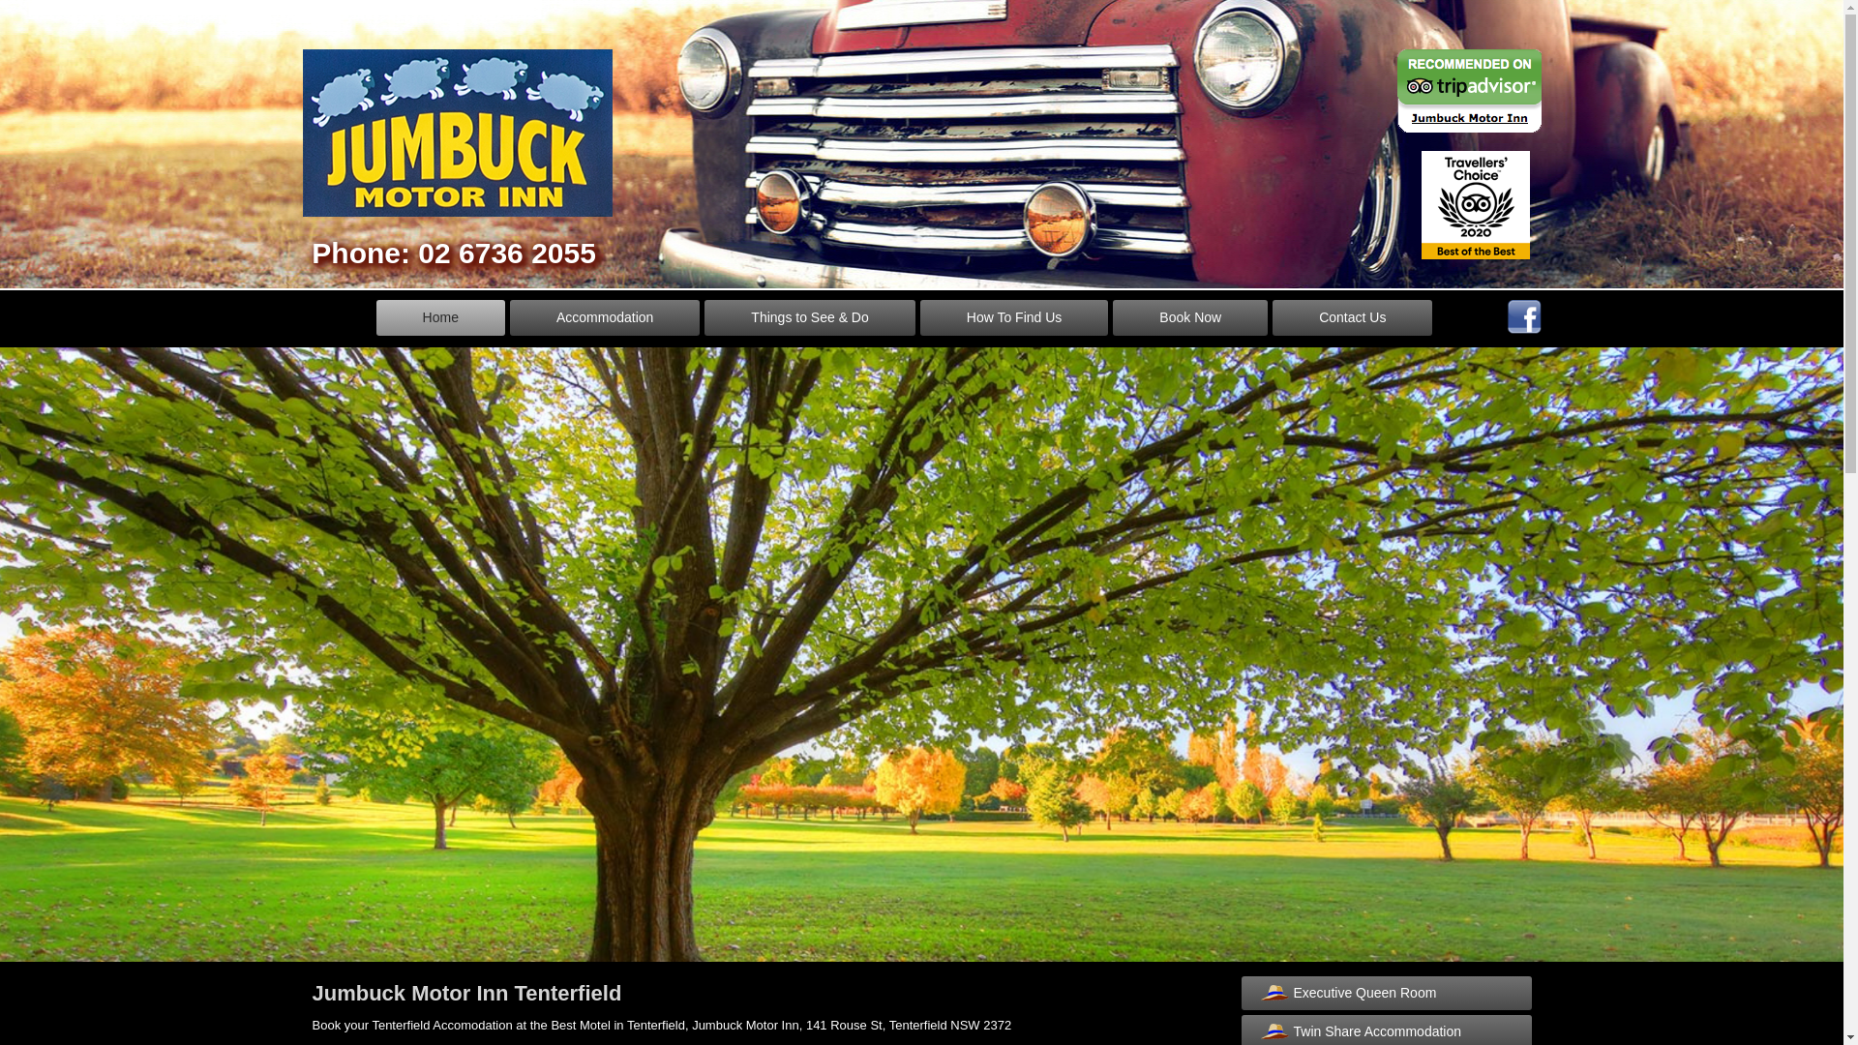  Describe the element at coordinates (809, 317) in the screenshot. I see `Things to See & Do` at that location.